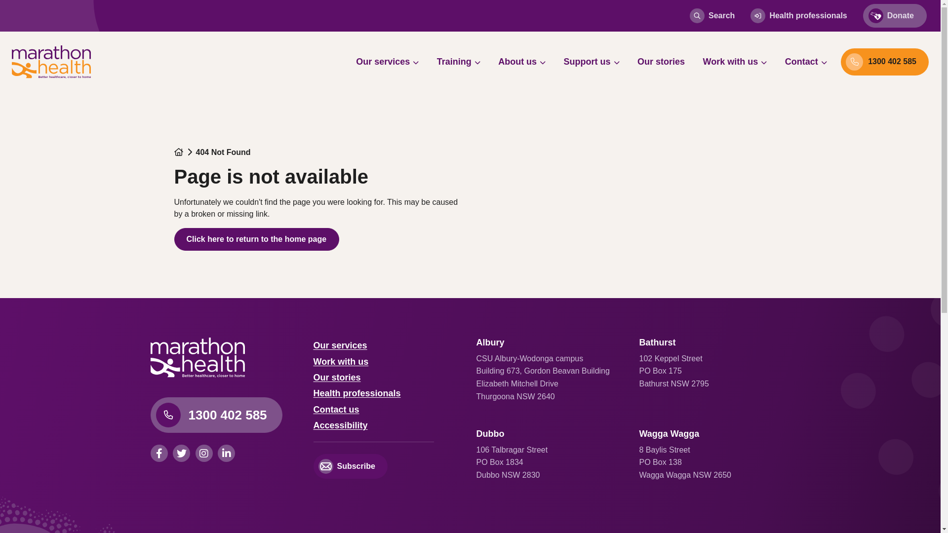 The width and height of the screenshot is (948, 533). What do you see at coordinates (340, 425) in the screenshot?
I see `Accessibility` at bounding box center [340, 425].